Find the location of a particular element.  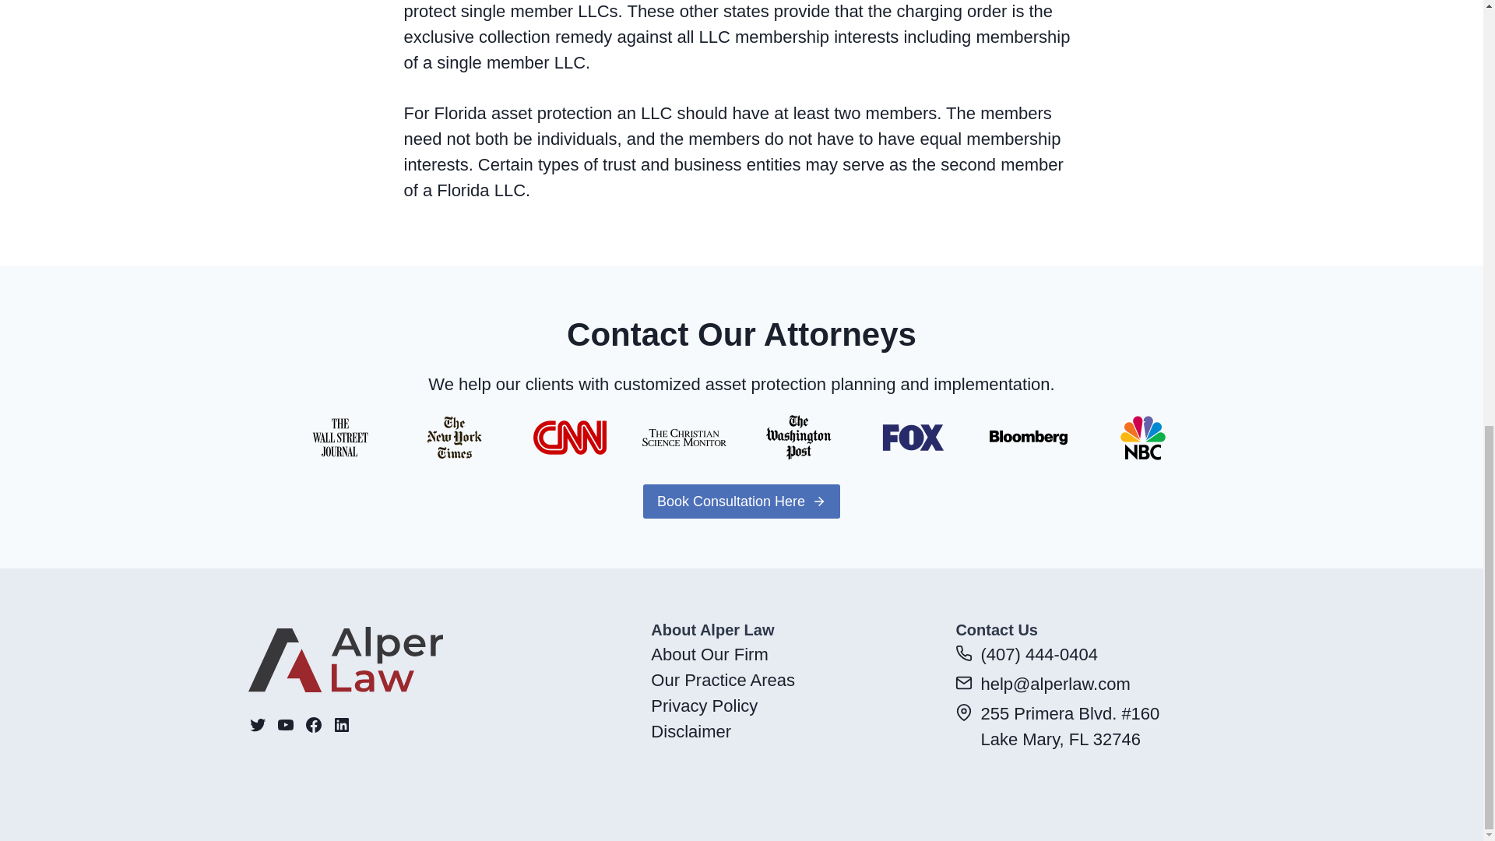

About Our Firm is located at coordinates (709, 654).